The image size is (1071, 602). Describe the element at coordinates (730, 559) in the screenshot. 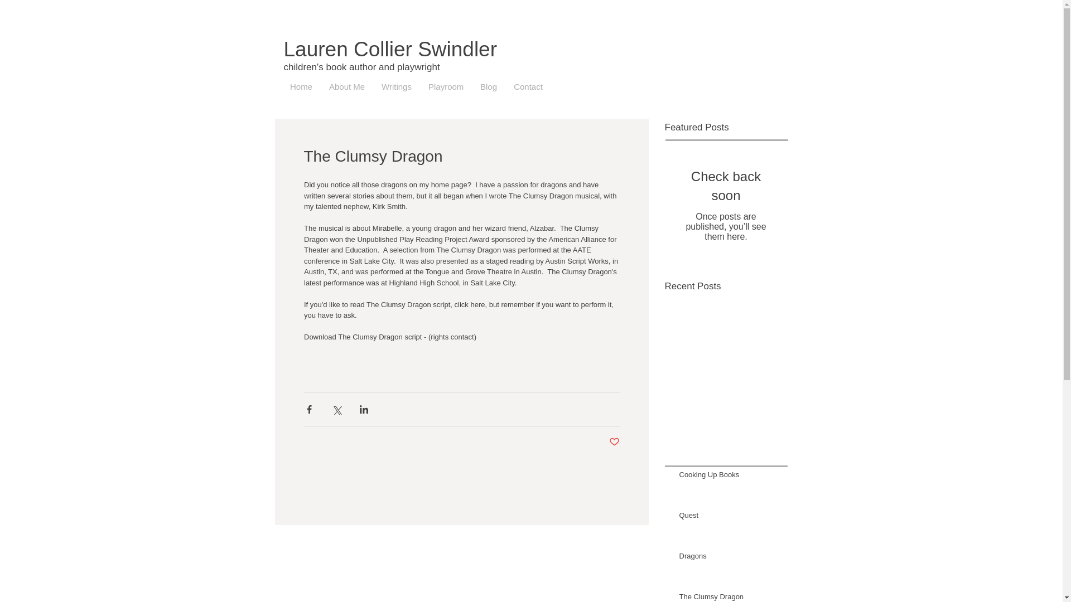

I see `Dragons` at that location.